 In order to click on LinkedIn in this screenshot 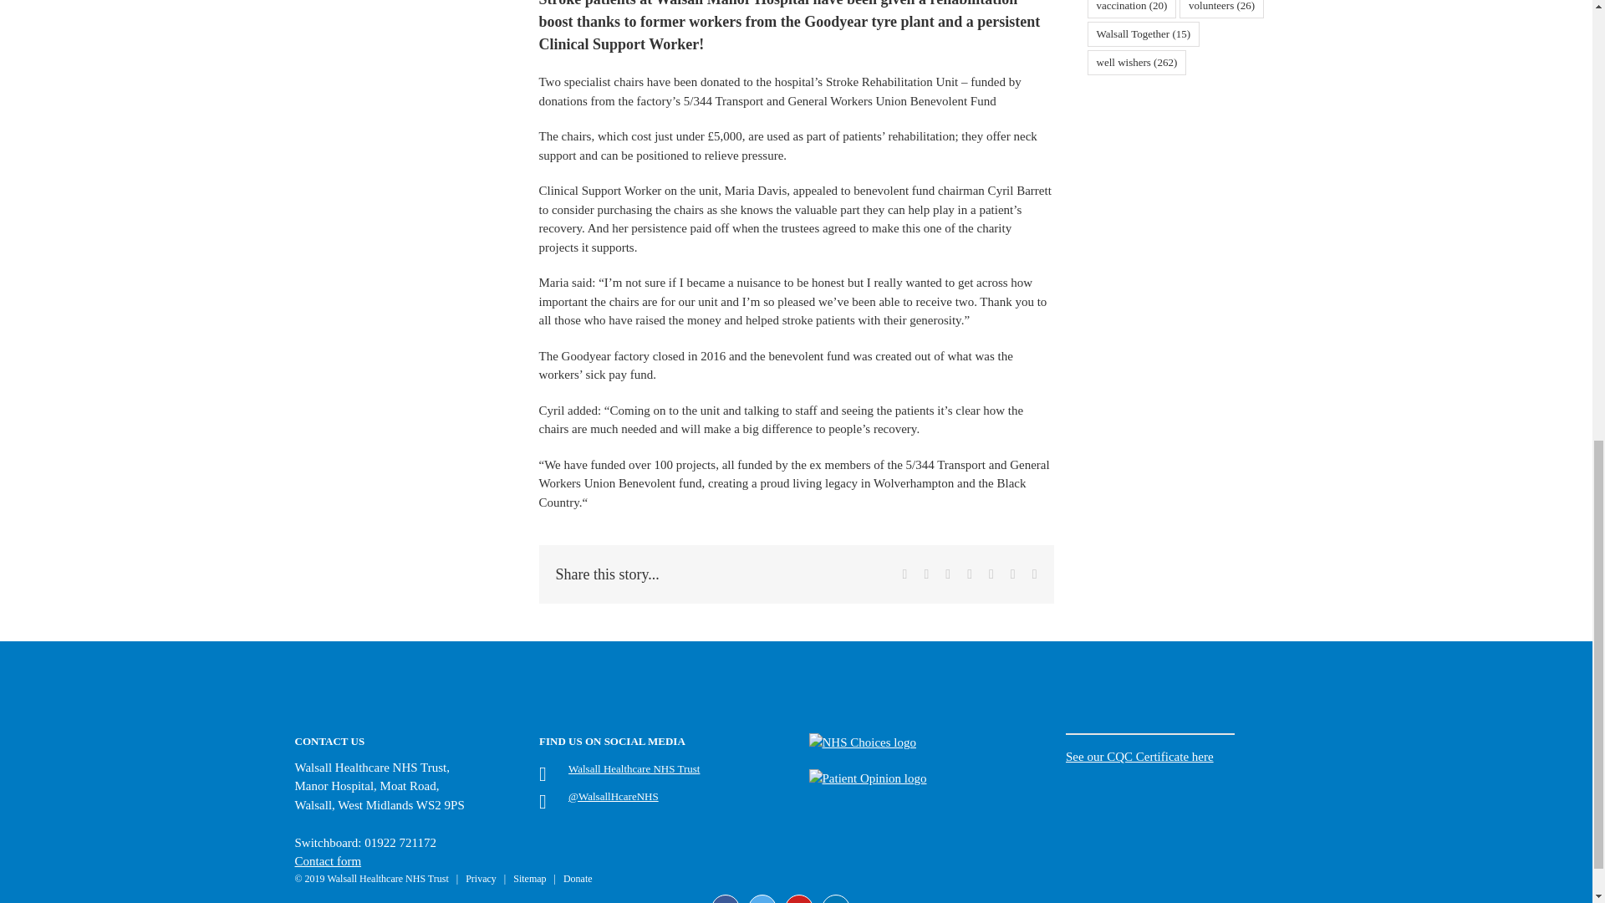, I will do `click(834, 899)`.